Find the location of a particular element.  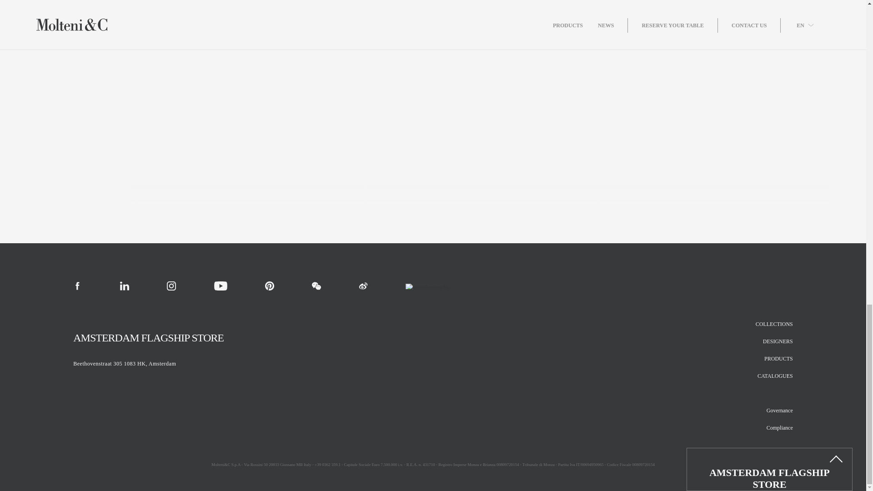

pinterest is located at coordinates (269, 286).